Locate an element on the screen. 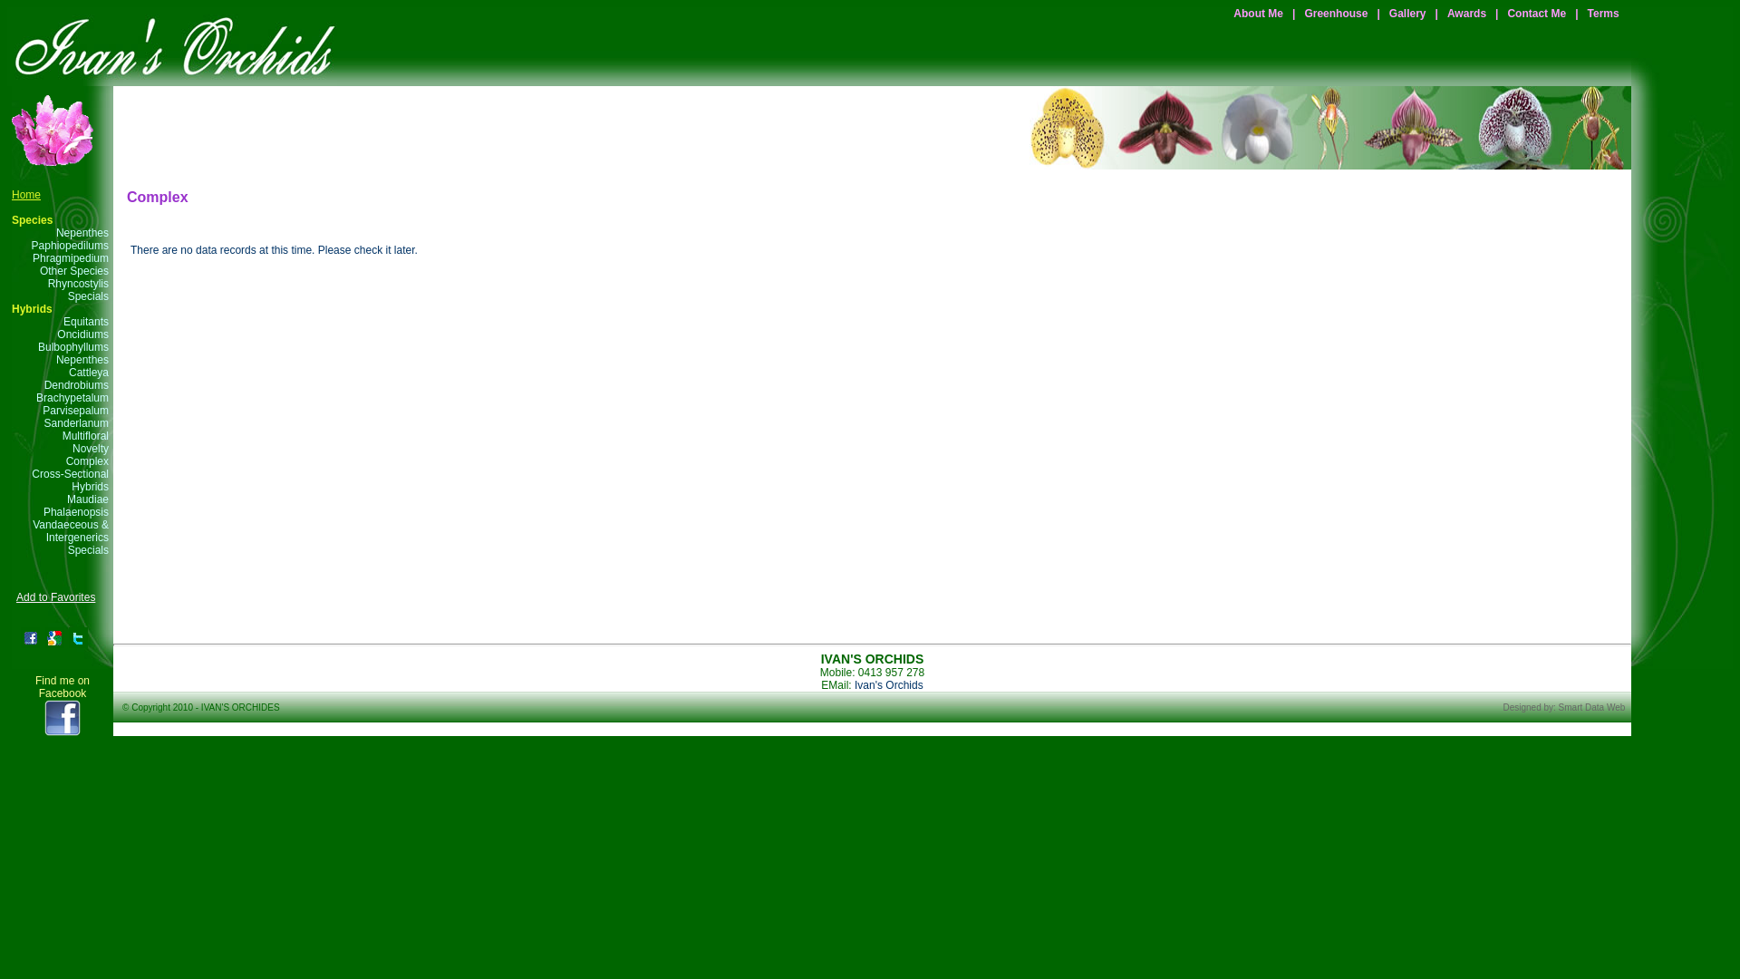 The width and height of the screenshot is (1740, 979). Dendrobiums is located at coordinates (76, 385).